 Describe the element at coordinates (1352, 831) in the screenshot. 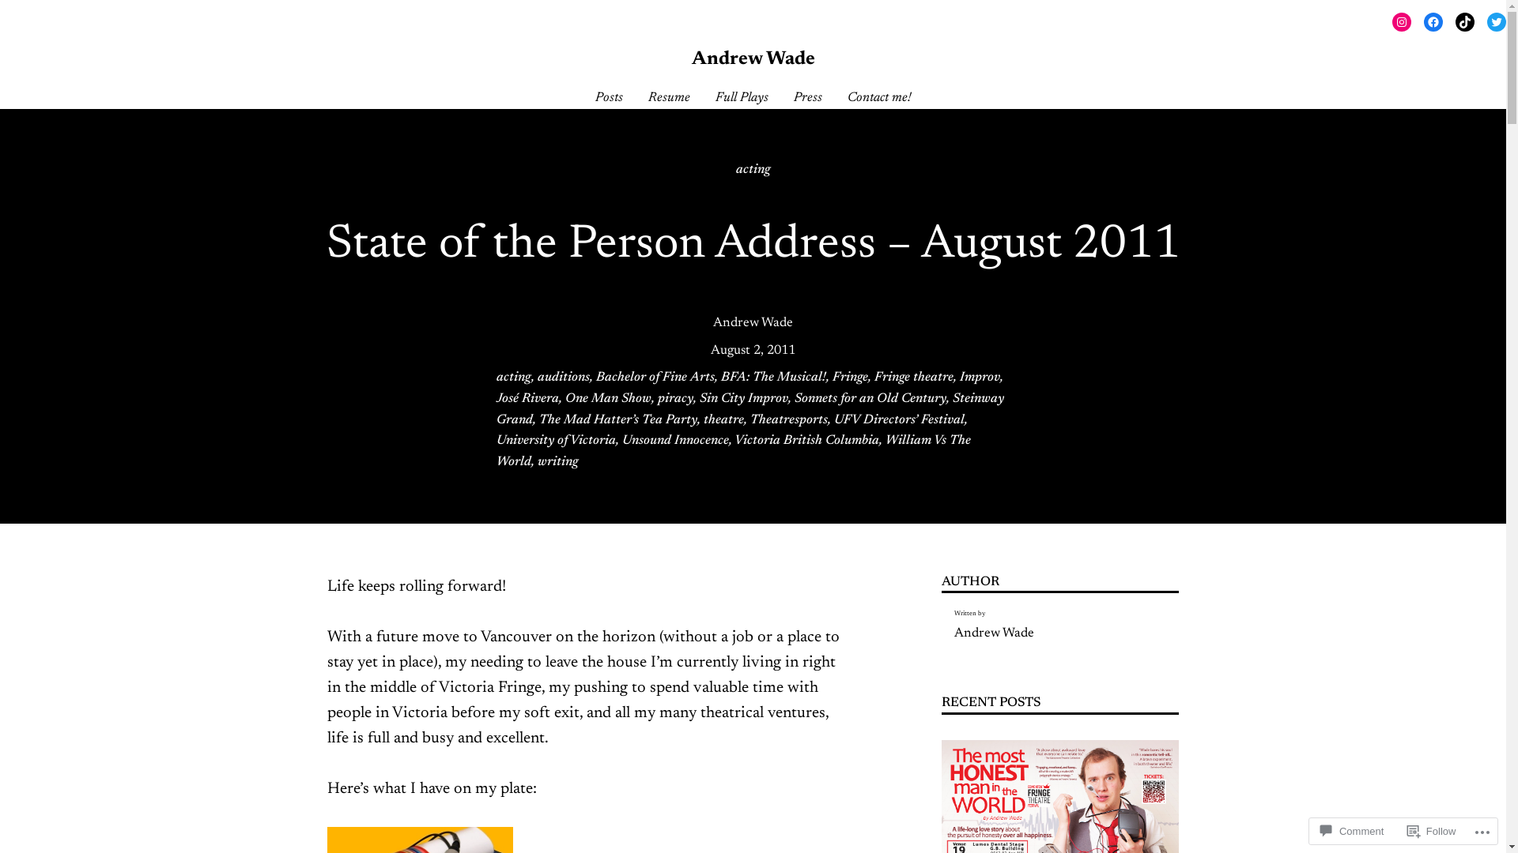

I see `Comment` at that location.